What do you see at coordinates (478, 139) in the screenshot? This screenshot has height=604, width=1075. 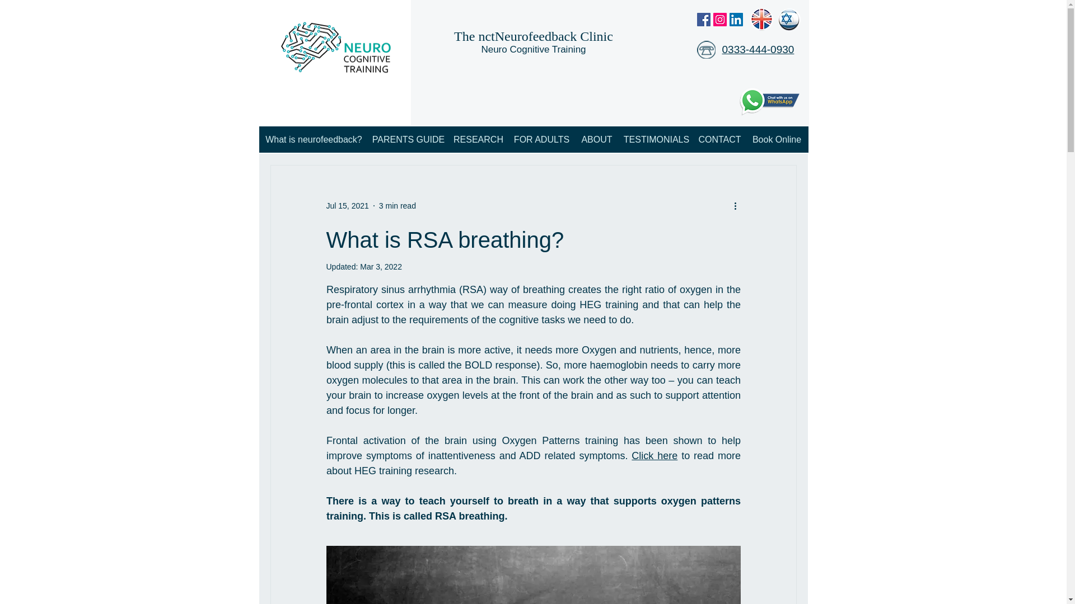 I see `RESEARCH` at bounding box center [478, 139].